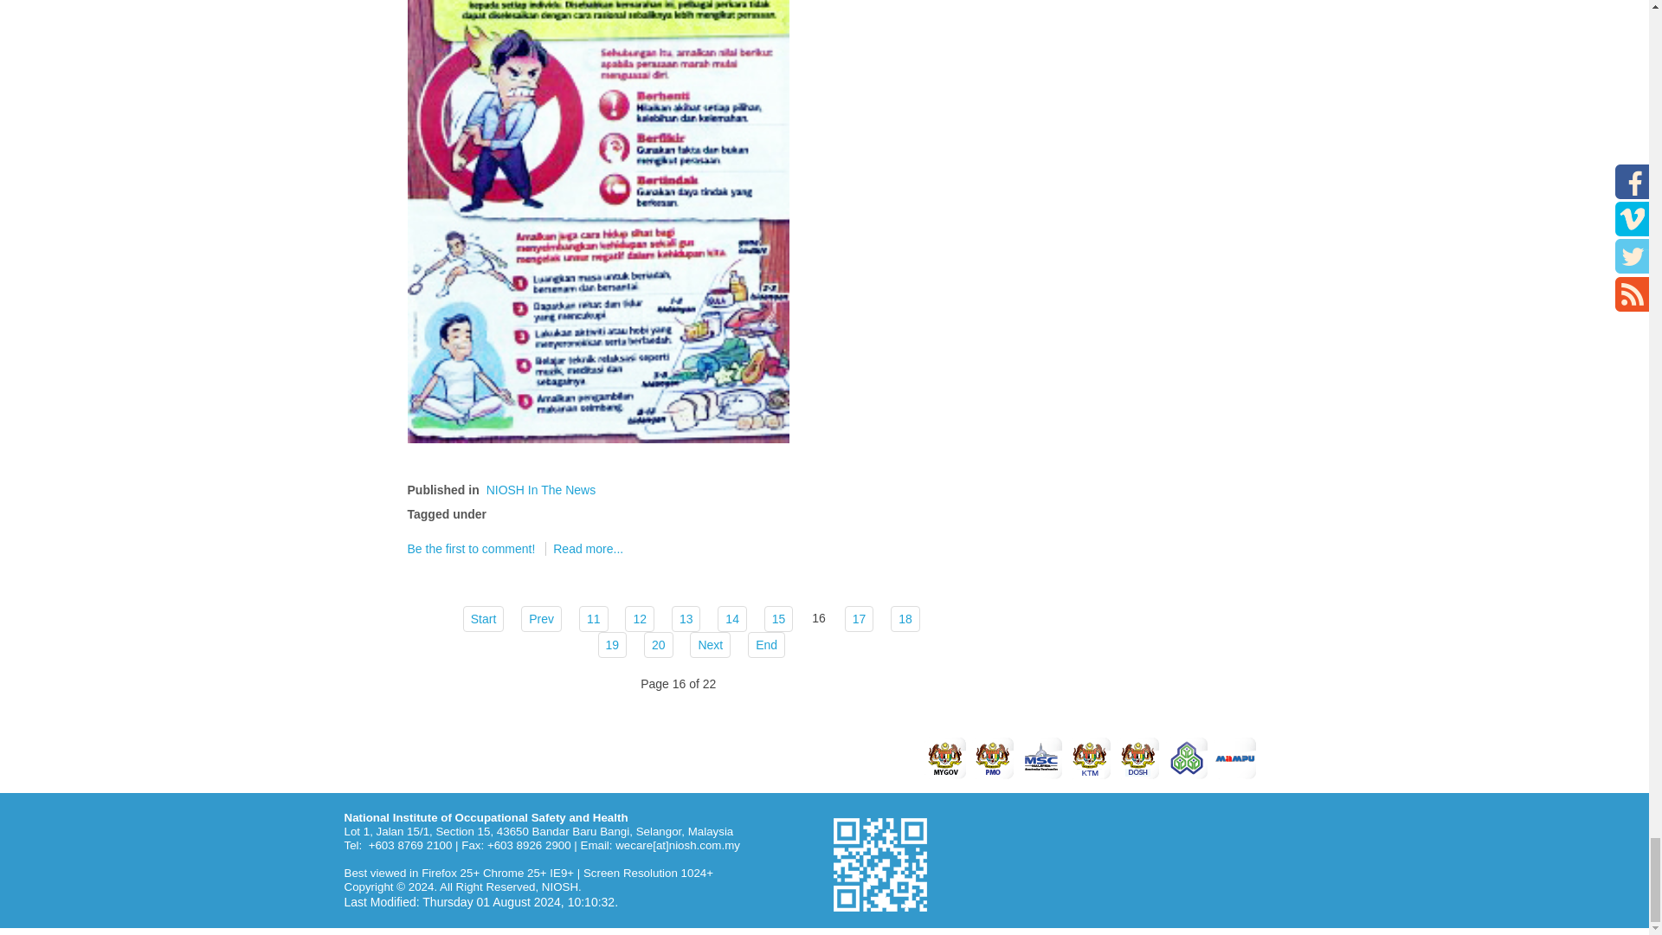  What do you see at coordinates (686, 757) in the screenshot?
I see `Disclaimer` at bounding box center [686, 757].